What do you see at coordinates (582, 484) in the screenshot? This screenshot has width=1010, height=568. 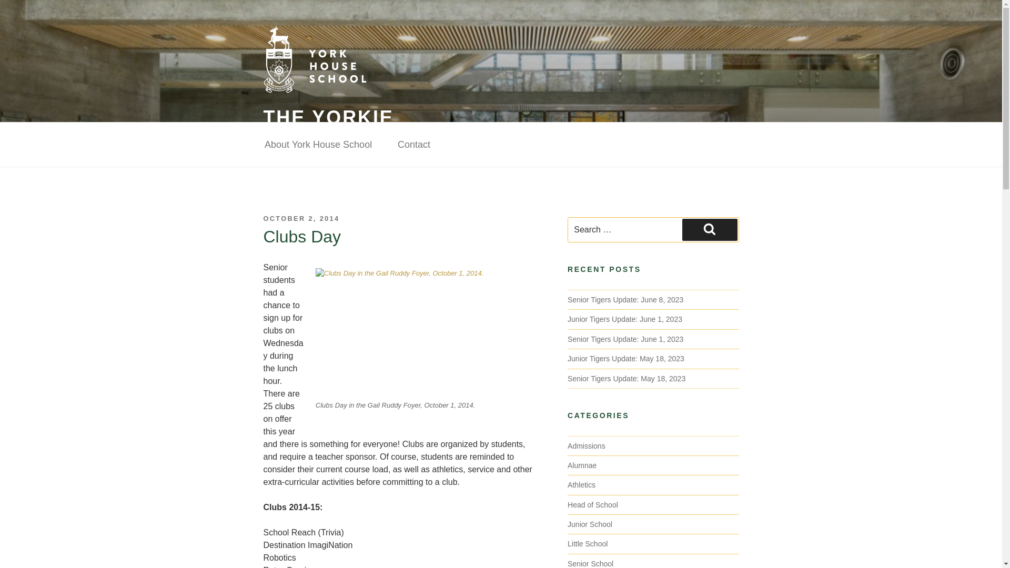 I see `Athletics` at bounding box center [582, 484].